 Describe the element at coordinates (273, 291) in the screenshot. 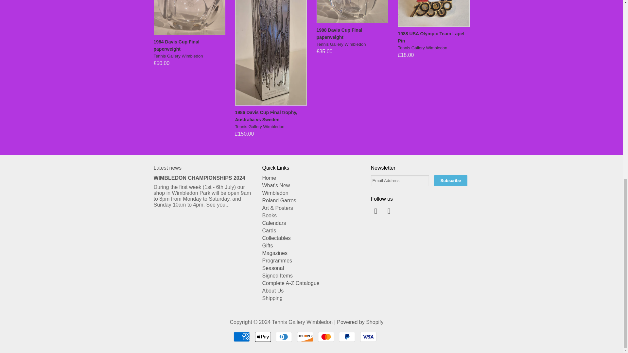

I see `About Us` at that location.